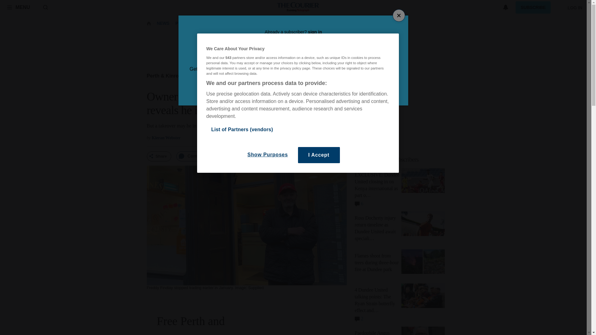 The width and height of the screenshot is (596, 335). What do you see at coordinates (18, 7) in the screenshot?
I see `MENU` at bounding box center [18, 7].